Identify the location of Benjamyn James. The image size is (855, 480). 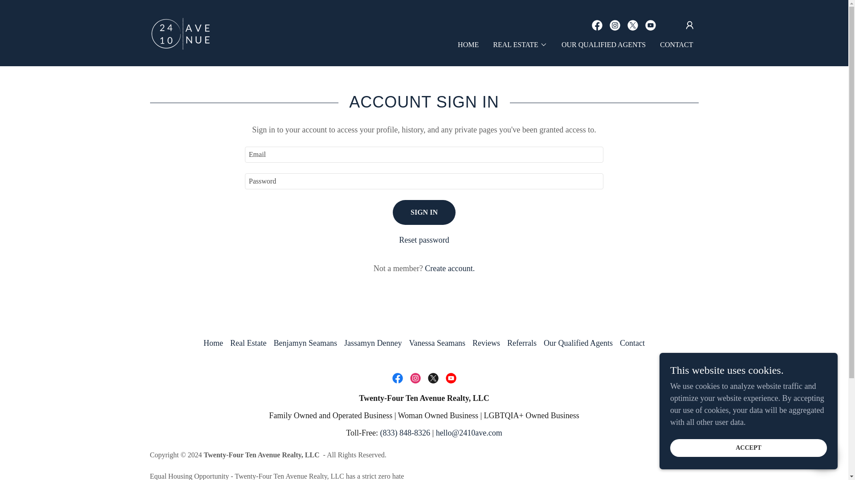
(180, 32).